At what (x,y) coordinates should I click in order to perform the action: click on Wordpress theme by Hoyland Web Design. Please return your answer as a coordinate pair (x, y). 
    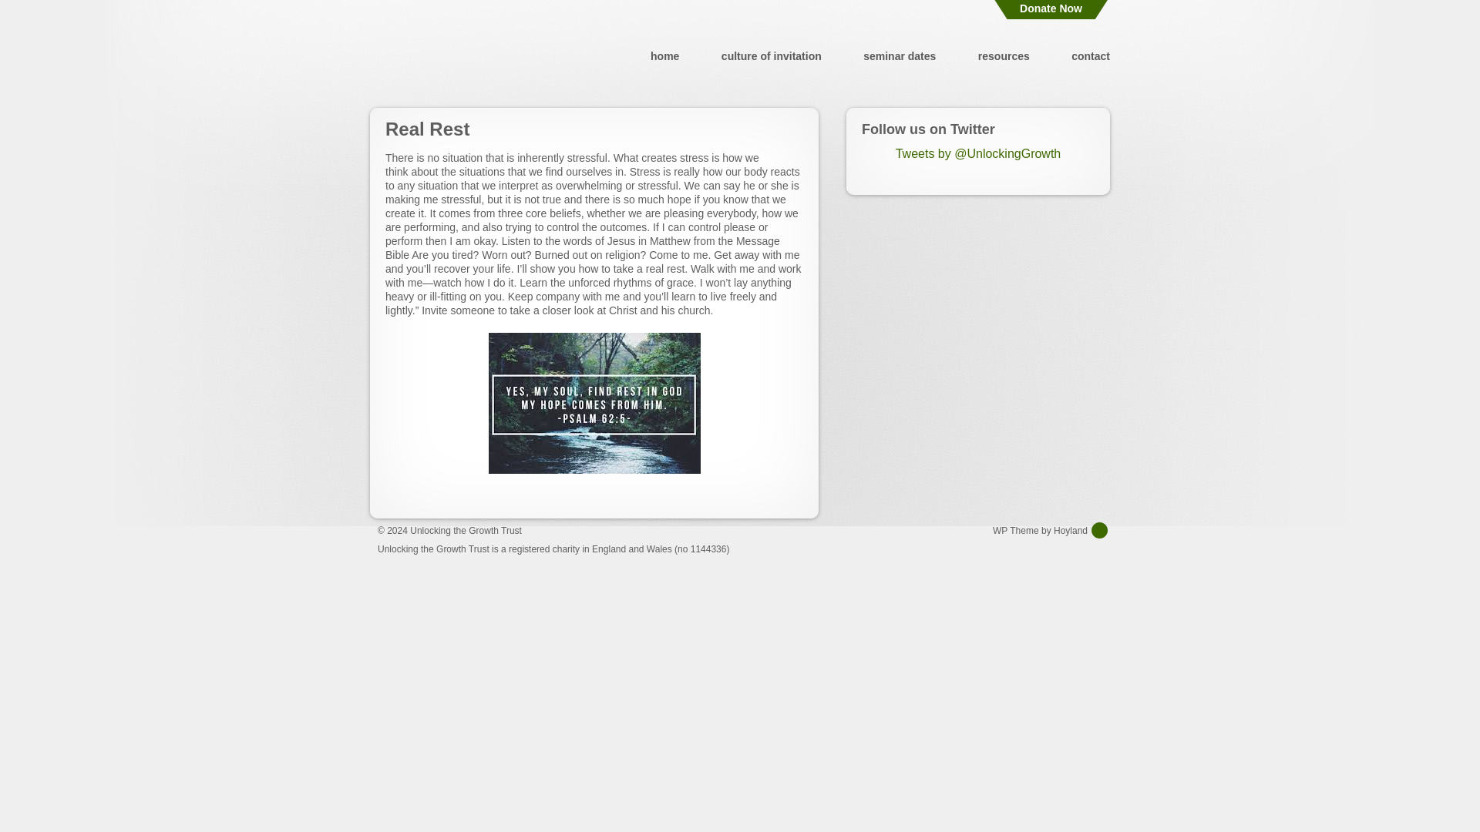
    Looking at the image, I should click on (1051, 530).